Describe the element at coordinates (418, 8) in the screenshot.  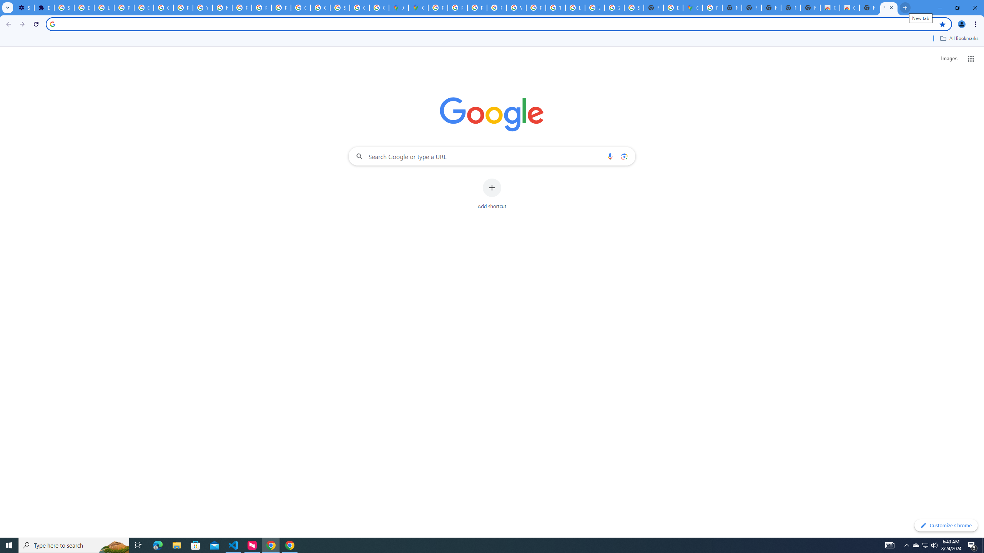
I see `Google Maps` at that location.